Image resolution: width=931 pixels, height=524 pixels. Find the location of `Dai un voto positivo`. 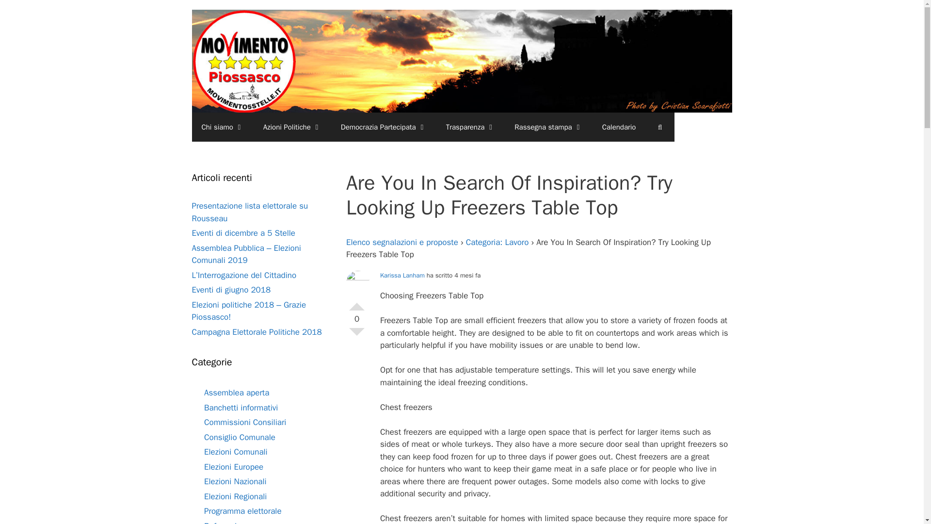

Dai un voto positivo is located at coordinates (357, 303).